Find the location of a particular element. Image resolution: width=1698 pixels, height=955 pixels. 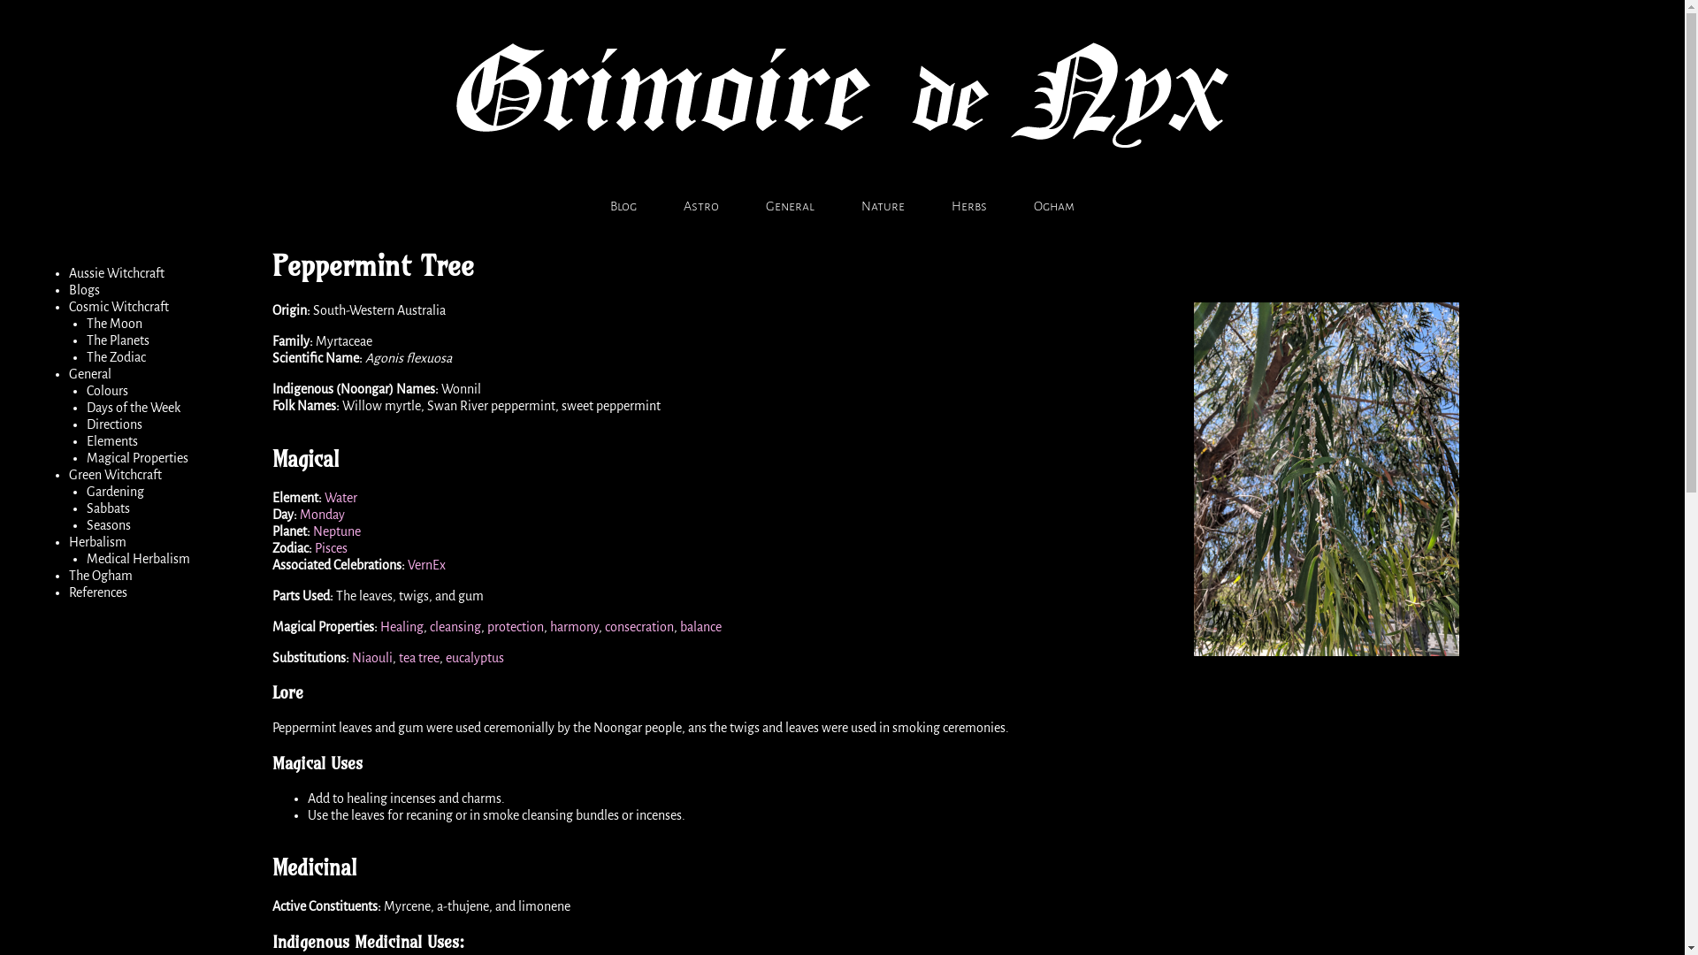

General is located at coordinates (791, 206).